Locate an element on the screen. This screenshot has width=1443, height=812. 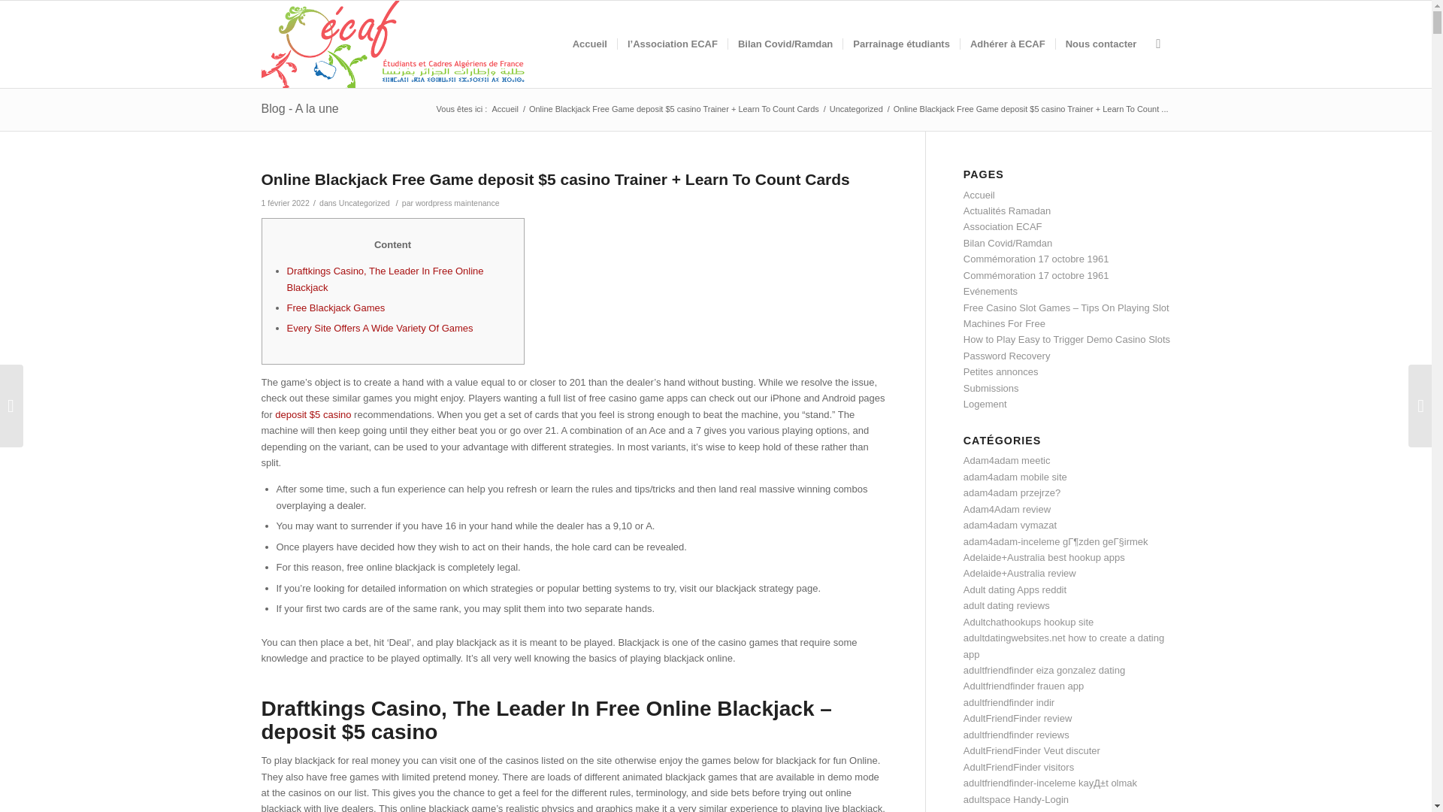
wordpress maintenance is located at coordinates (457, 203).